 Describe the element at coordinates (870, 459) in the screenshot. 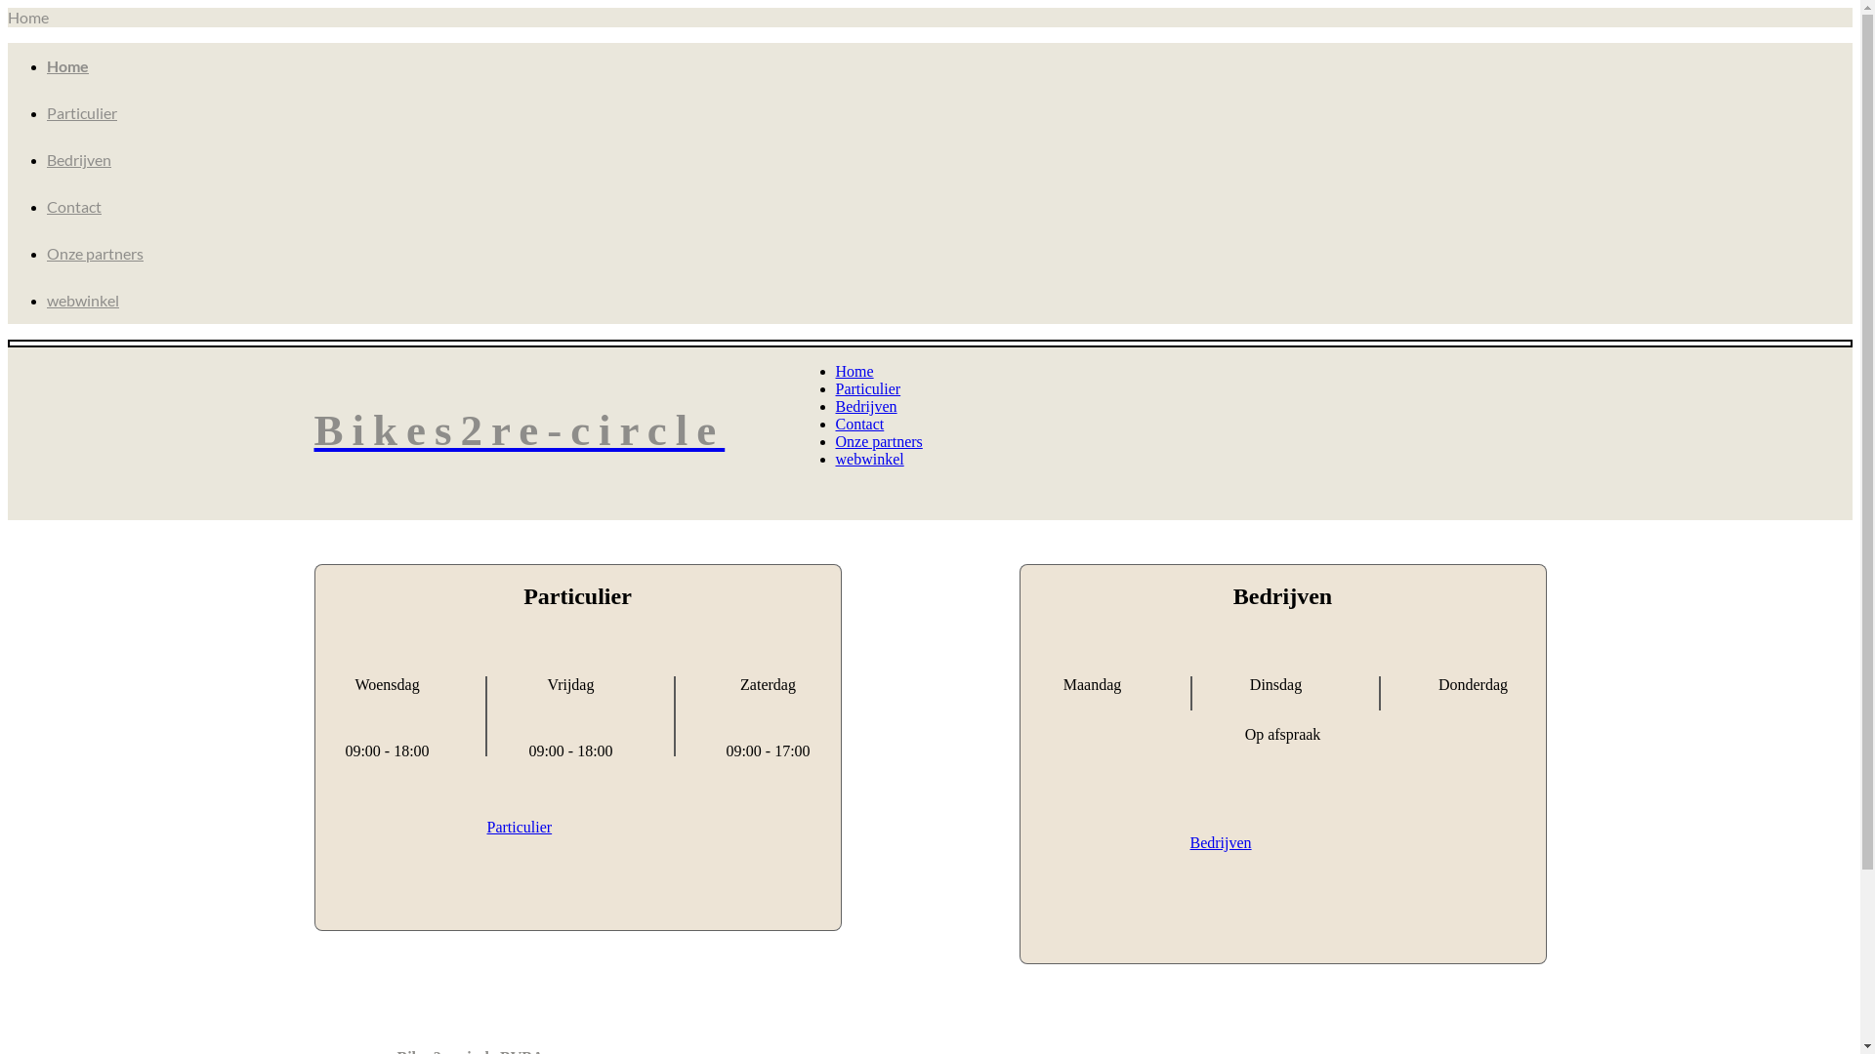

I see `webwinkel` at that location.